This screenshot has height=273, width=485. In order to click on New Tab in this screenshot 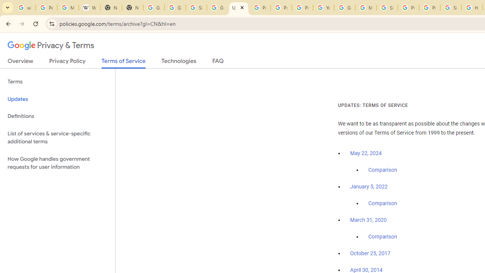, I will do `click(111, 8)`.